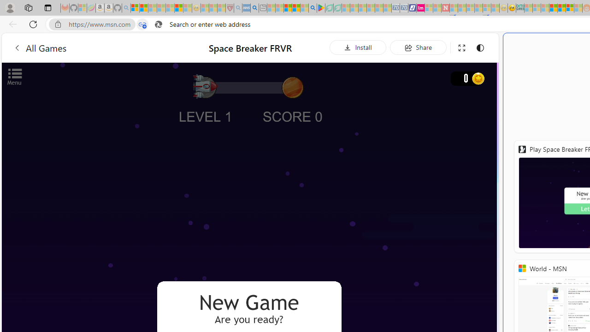 This screenshot has width=590, height=332. Describe the element at coordinates (445, 8) in the screenshot. I see `Latest Politics News & Archive | Newsweek.com - Sleeping` at that location.